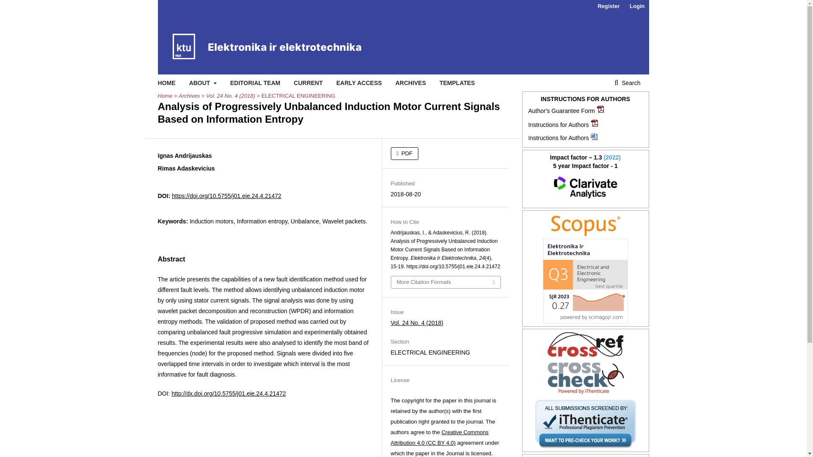 The image size is (813, 457). Describe the element at coordinates (189, 96) in the screenshot. I see `Archives` at that location.